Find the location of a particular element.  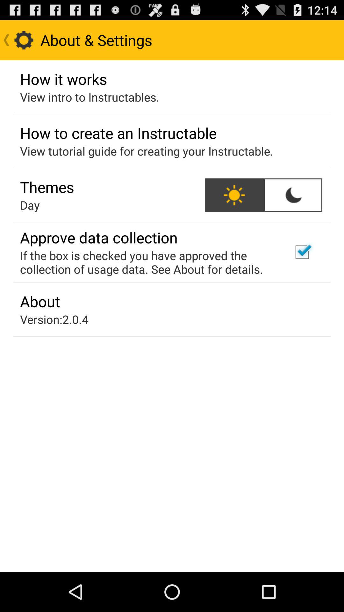

tap the checkbox which is just right to approve data collection is located at coordinates (302, 252).